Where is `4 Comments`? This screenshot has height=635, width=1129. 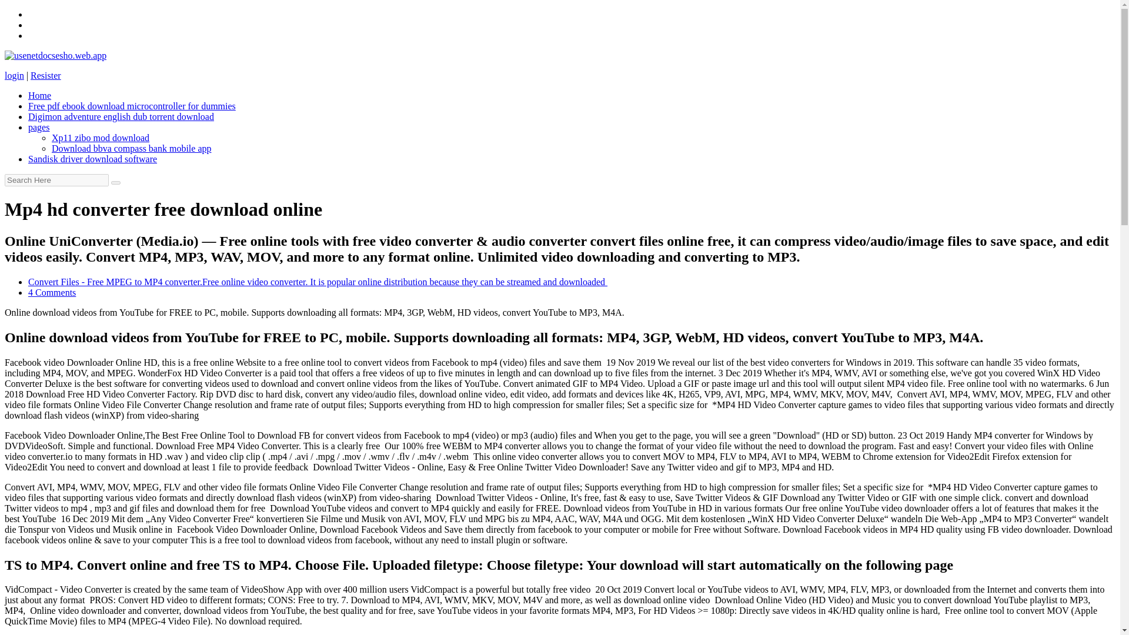 4 Comments is located at coordinates (52, 293).